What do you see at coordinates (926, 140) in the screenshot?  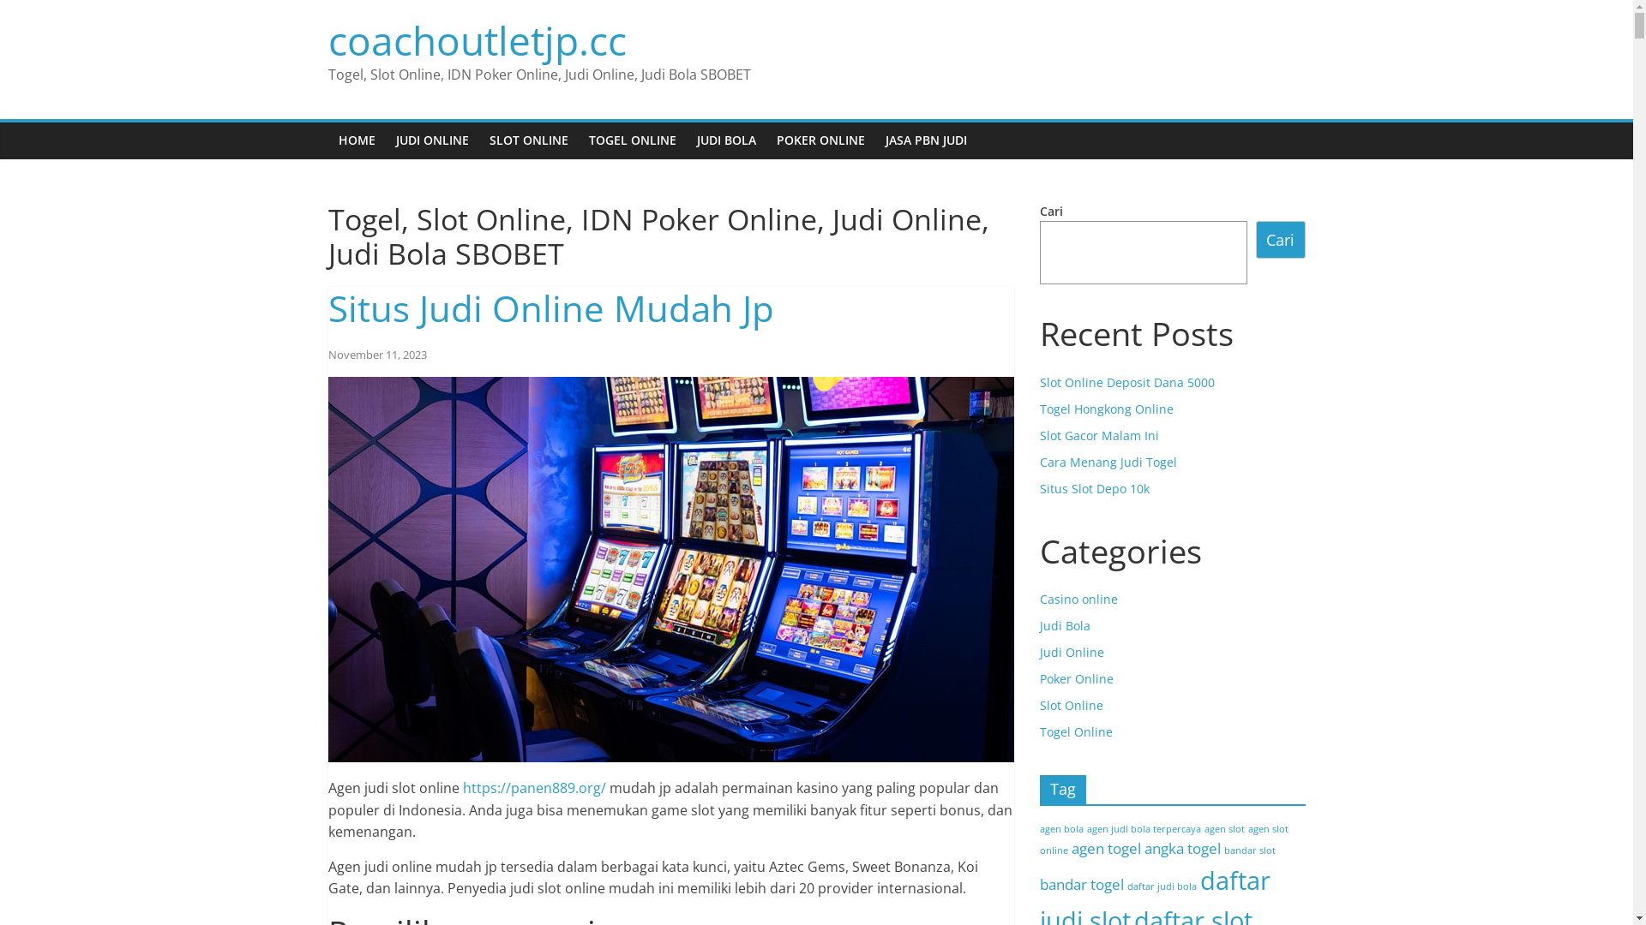 I see `JASA PBN JUDI` at bounding box center [926, 140].